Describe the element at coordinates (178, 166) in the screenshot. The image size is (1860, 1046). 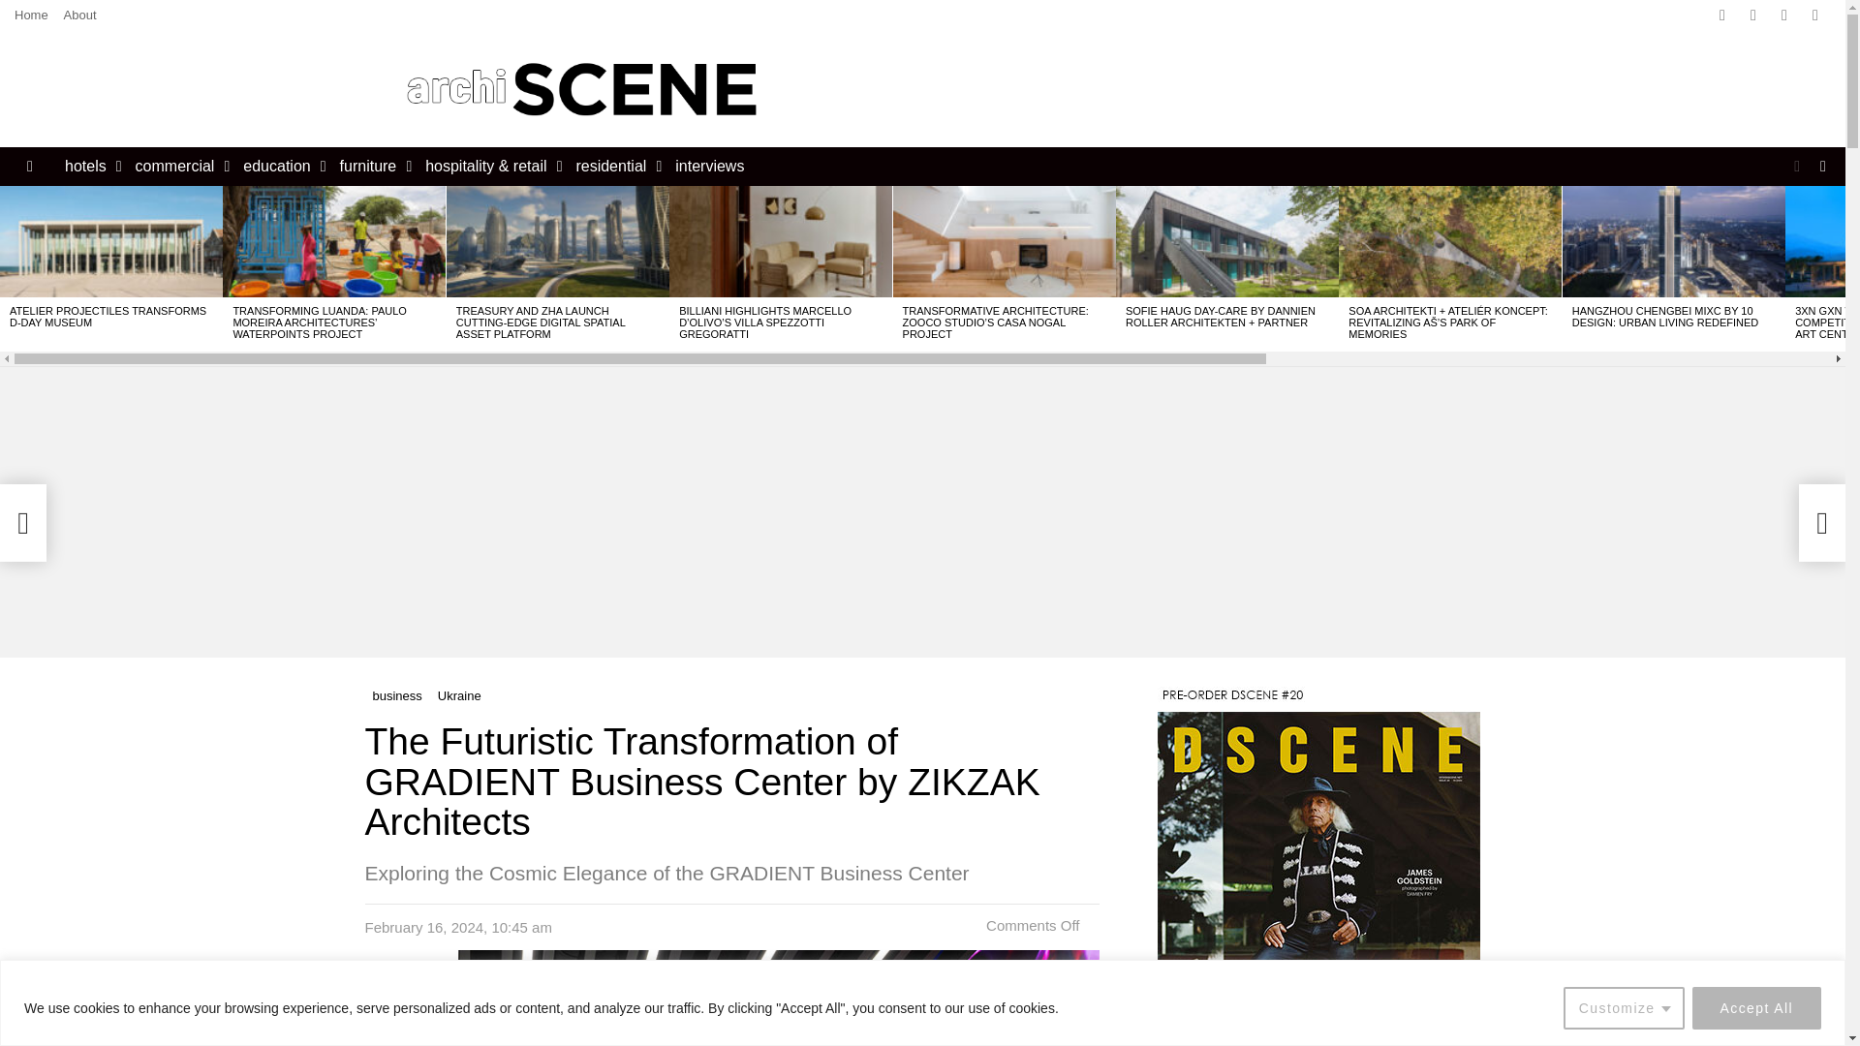
I see `commercial` at that location.